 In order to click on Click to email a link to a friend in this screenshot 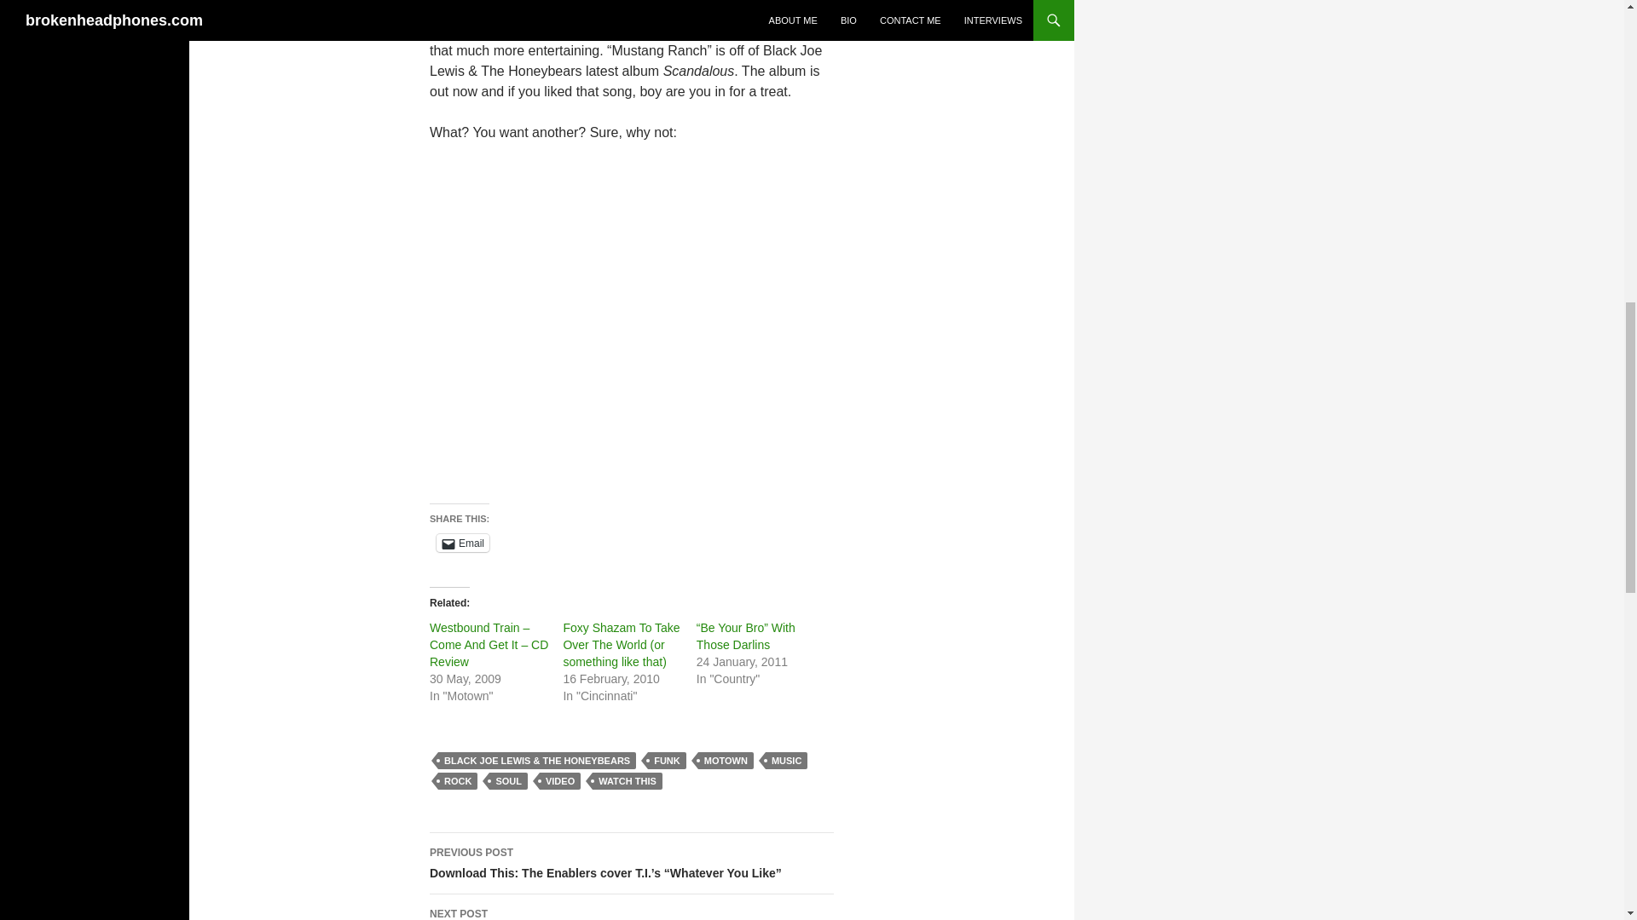, I will do `click(463, 543)`.